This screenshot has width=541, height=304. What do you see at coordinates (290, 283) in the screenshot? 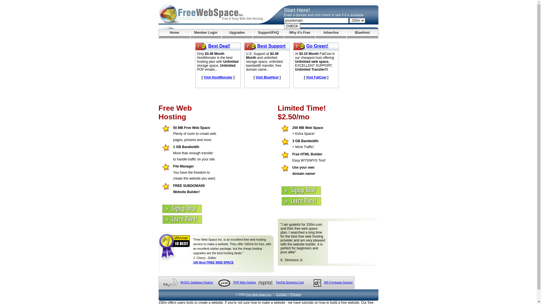
I see `PayPal Shopping Cart` at bounding box center [290, 283].